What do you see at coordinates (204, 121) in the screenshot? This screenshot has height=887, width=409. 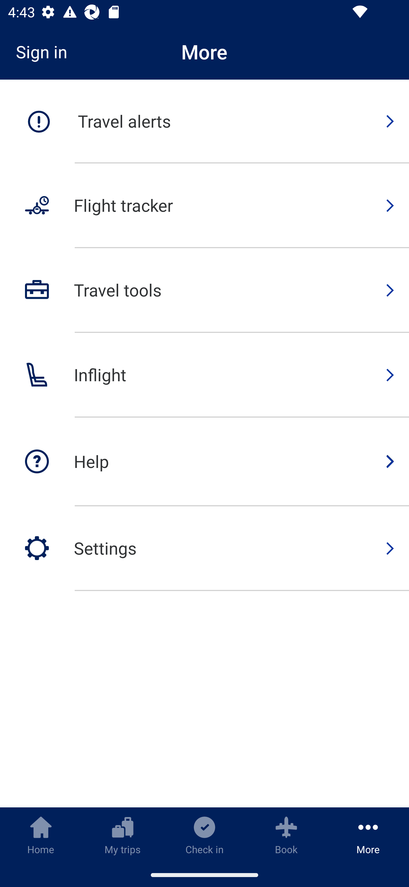 I see `Travel alerts` at bounding box center [204, 121].